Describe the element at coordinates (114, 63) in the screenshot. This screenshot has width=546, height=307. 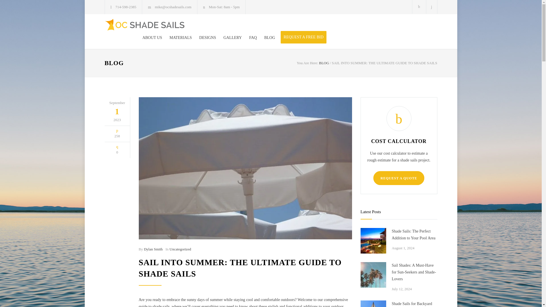
I see `BLOG` at that location.